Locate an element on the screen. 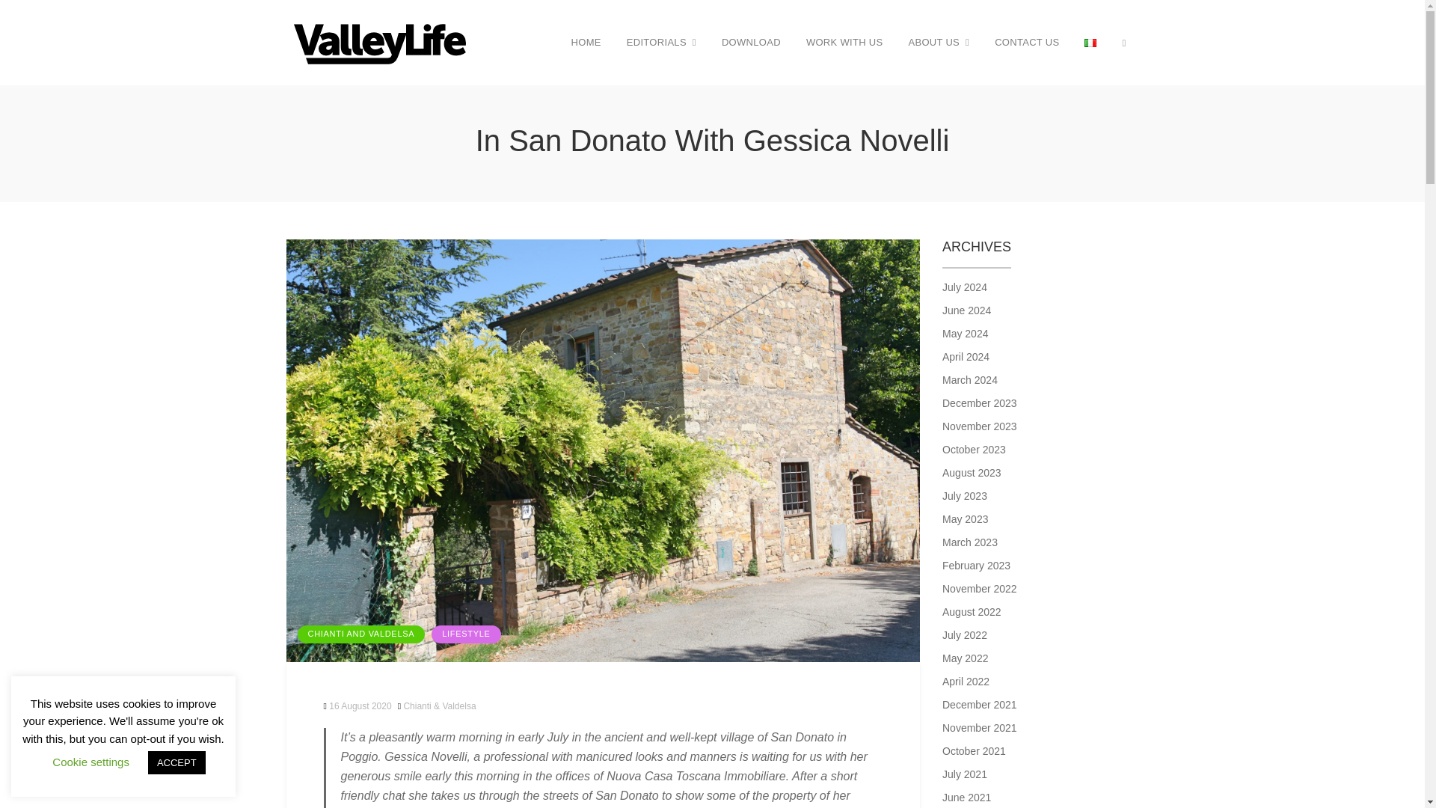 Image resolution: width=1436 pixels, height=808 pixels. July 2024 is located at coordinates (1040, 287).